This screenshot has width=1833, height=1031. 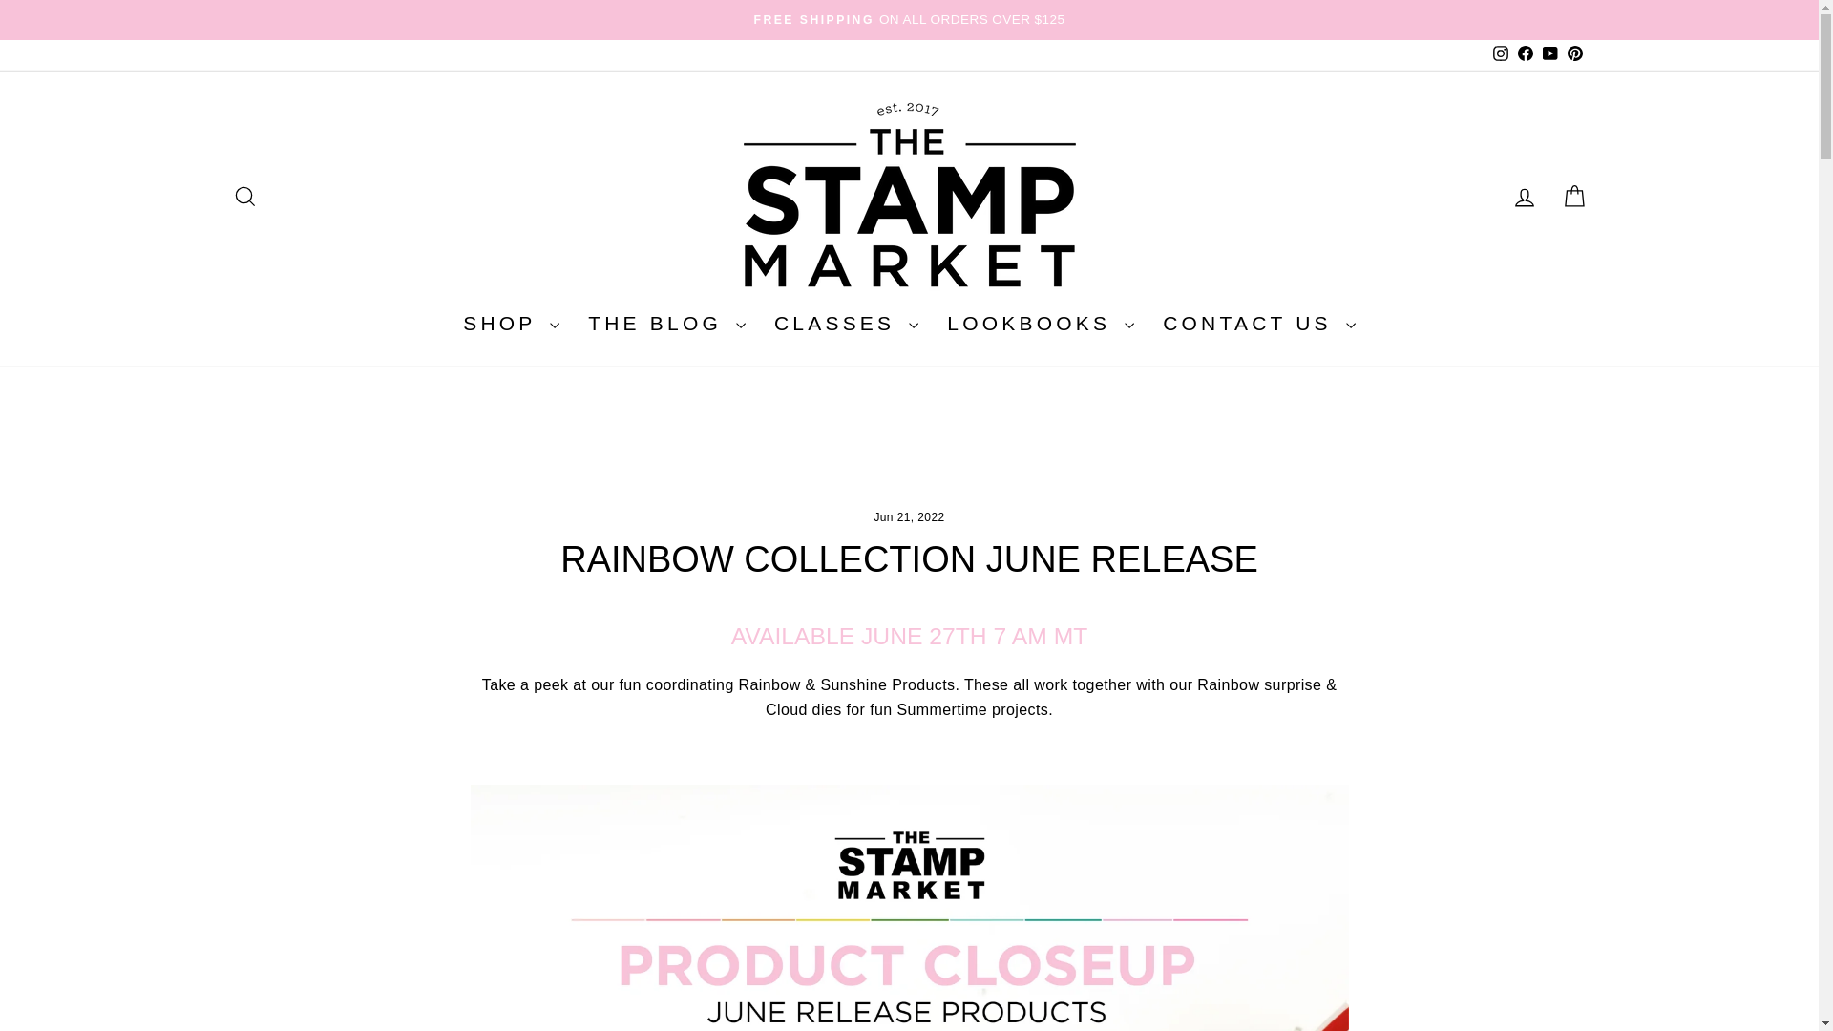 What do you see at coordinates (1524, 198) in the screenshot?
I see `ACCOUNT` at bounding box center [1524, 198].